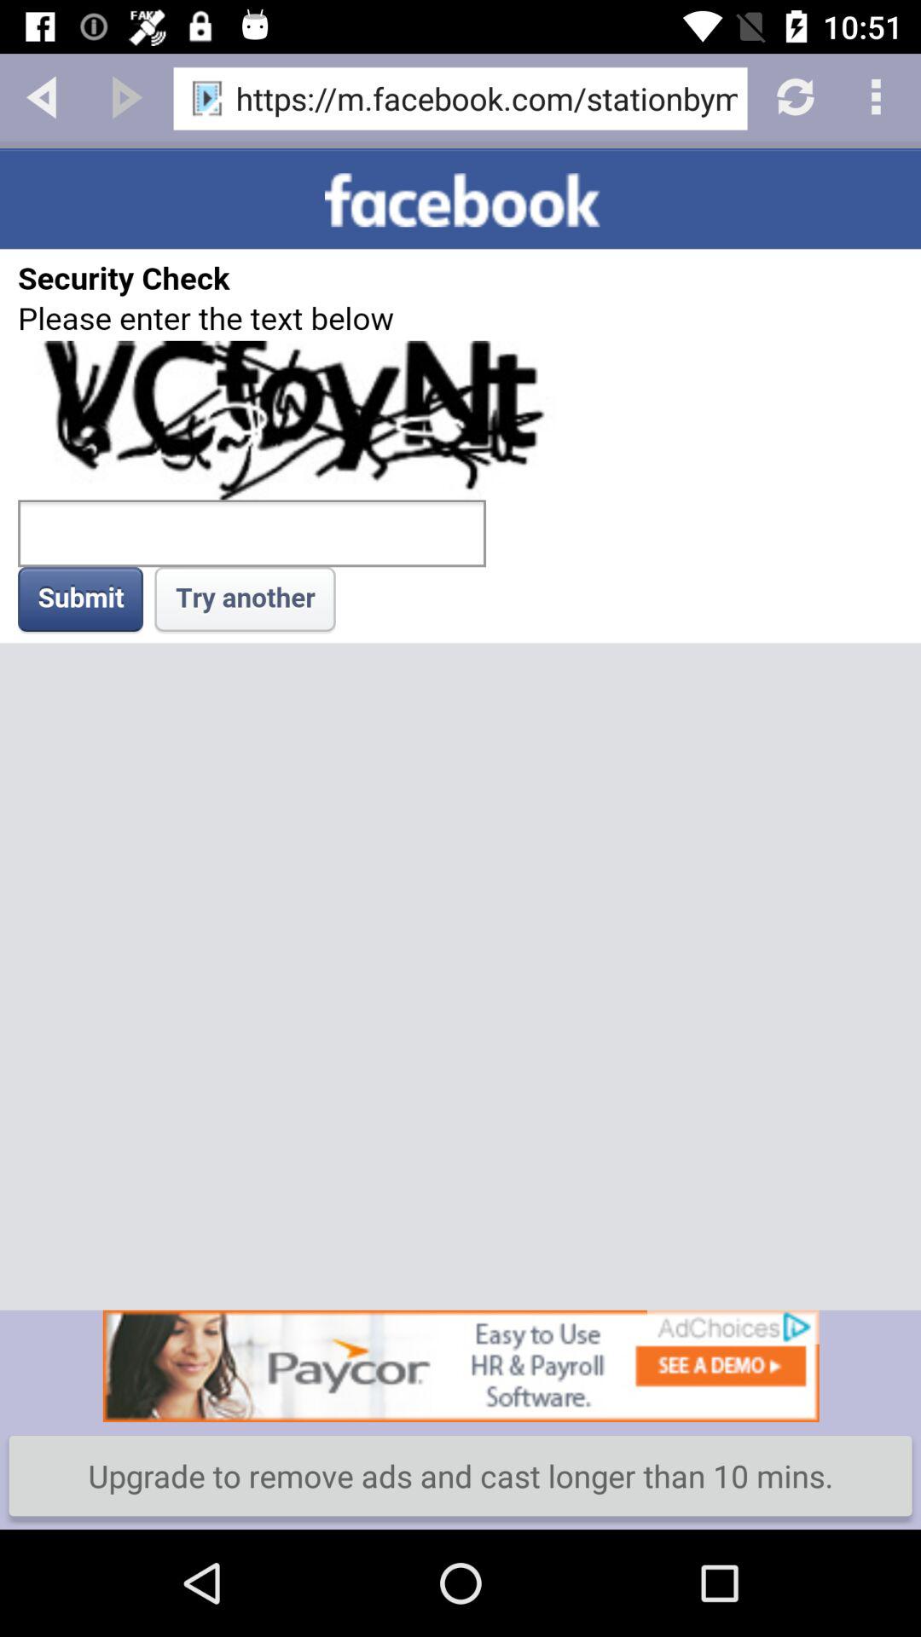 The image size is (921, 1637). What do you see at coordinates (127, 95) in the screenshot?
I see `go to next button` at bounding box center [127, 95].